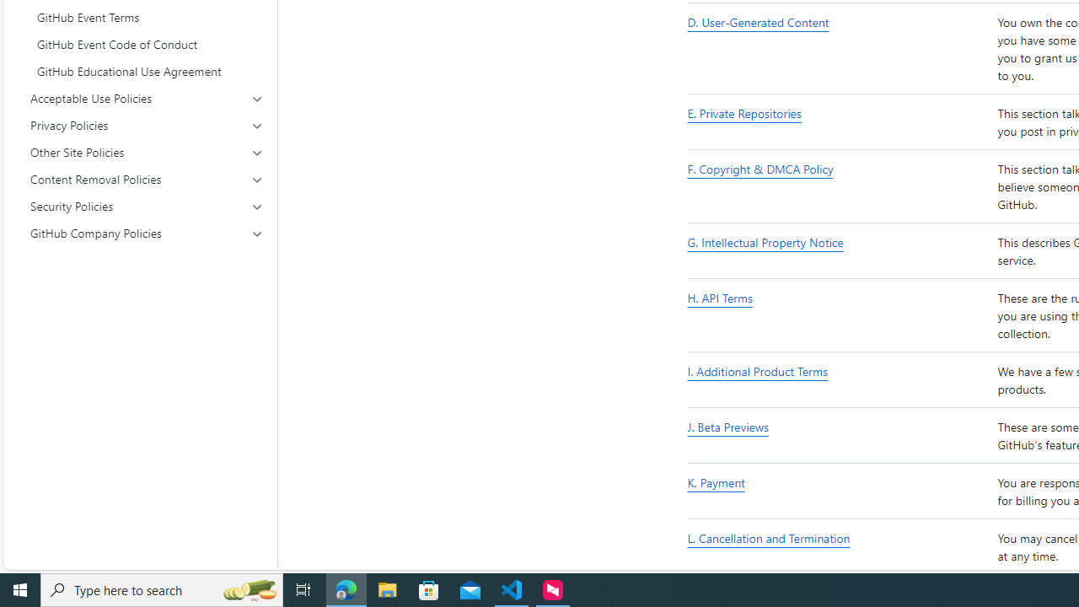 This screenshot has width=1079, height=607. What do you see at coordinates (757, 371) in the screenshot?
I see `I. Additional Product Terms` at bounding box center [757, 371].